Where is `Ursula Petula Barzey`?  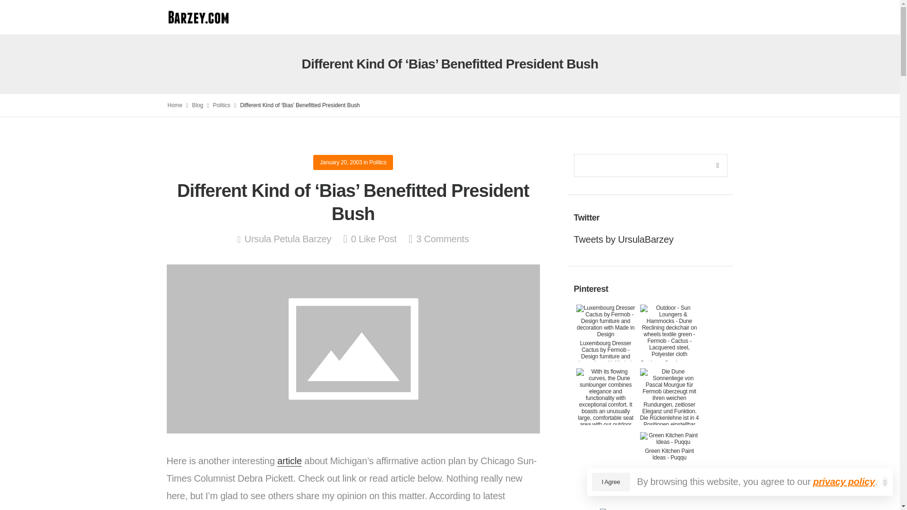
Ursula Petula Barzey is located at coordinates (283, 239).